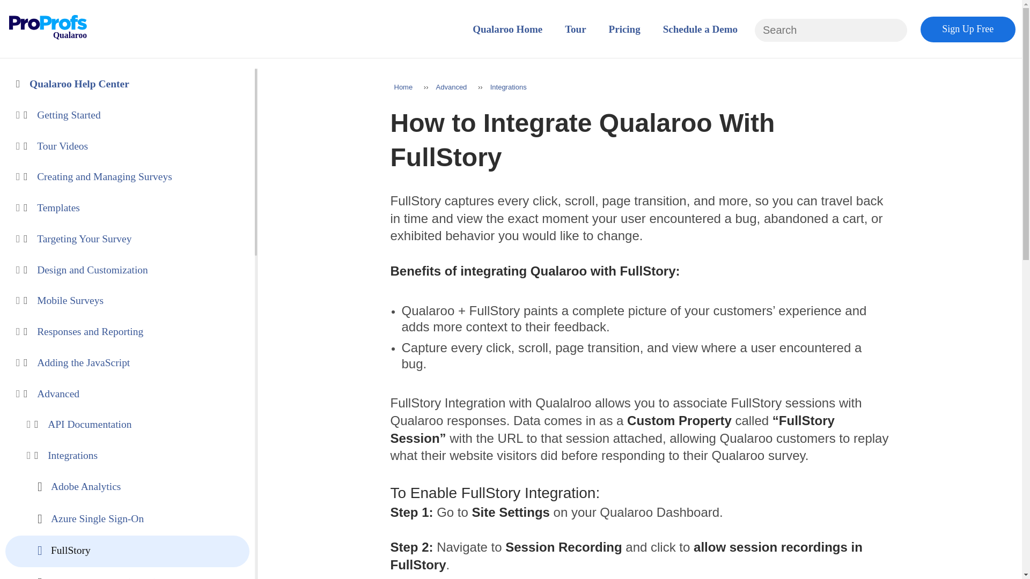 The height and width of the screenshot is (579, 1030). I want to click on Design and Customization, so click(138, 270).